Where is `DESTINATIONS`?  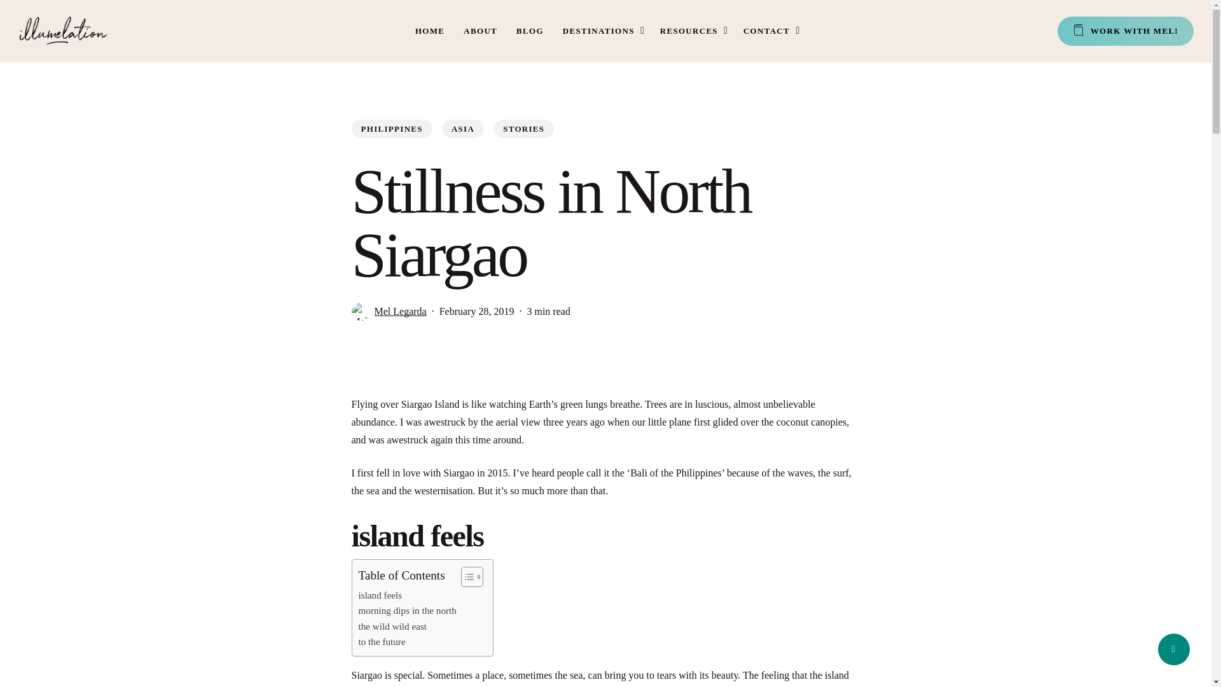
DESTINATIONS is located at coordinates (602, 31).